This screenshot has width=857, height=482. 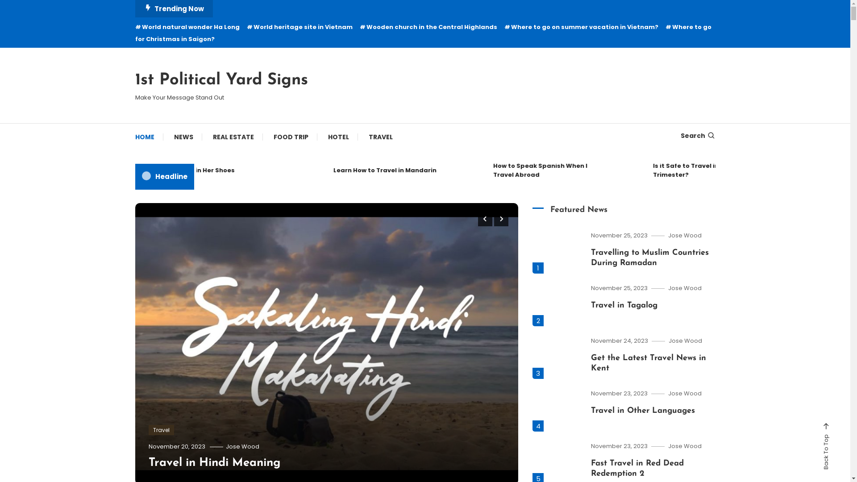 What do you see at coordinates (221, 80) in the screenshot?
I see `1st Political Yard Signs` at bounding box center [221, 80].